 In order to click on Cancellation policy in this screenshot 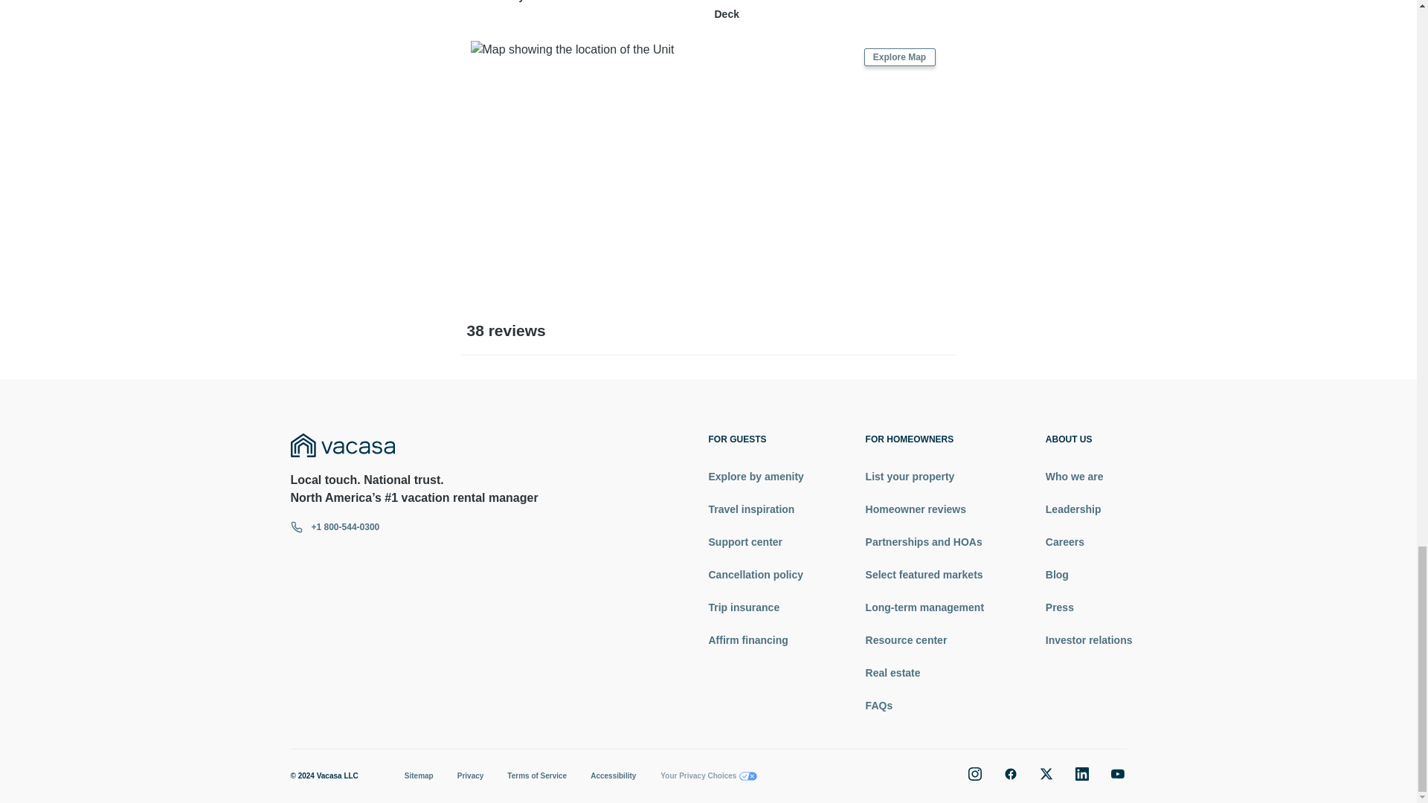, I will do `click(756, 574)`.